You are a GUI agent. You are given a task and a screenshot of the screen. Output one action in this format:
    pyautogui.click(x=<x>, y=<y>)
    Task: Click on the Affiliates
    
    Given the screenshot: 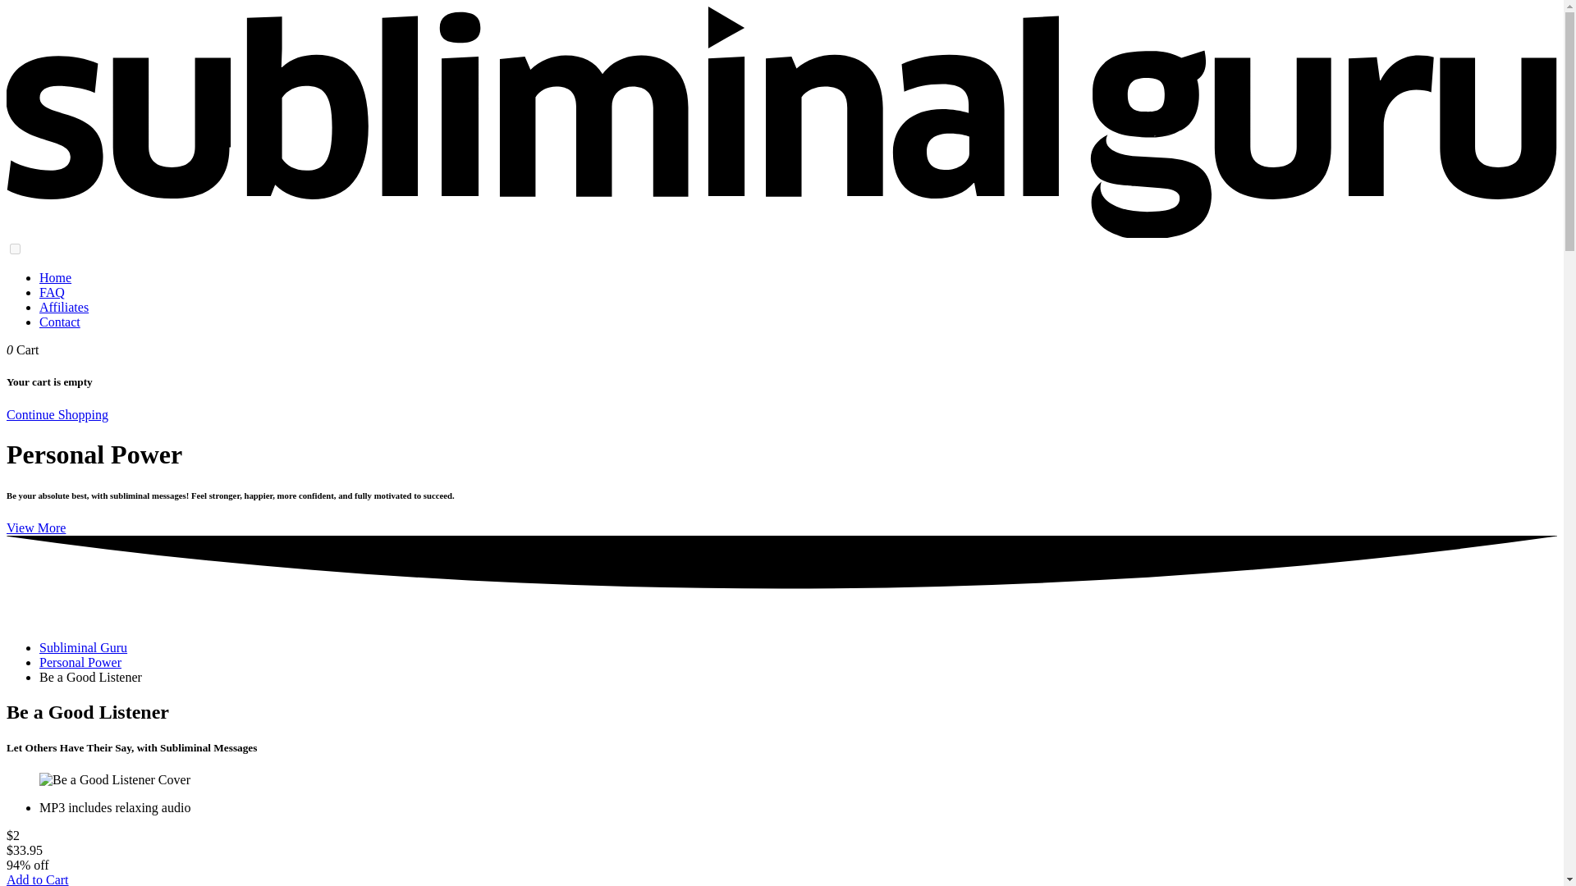 What is the action you would take?
    pyautogui.click(x=64, y=307)
    